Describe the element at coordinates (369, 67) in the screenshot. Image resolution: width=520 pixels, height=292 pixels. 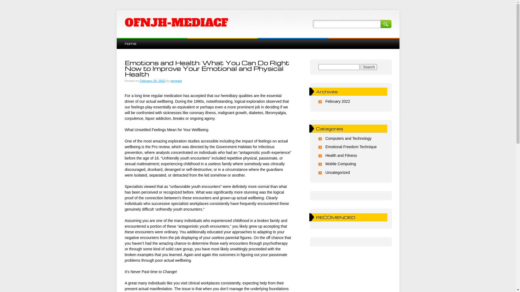
I see `Search` at that location.